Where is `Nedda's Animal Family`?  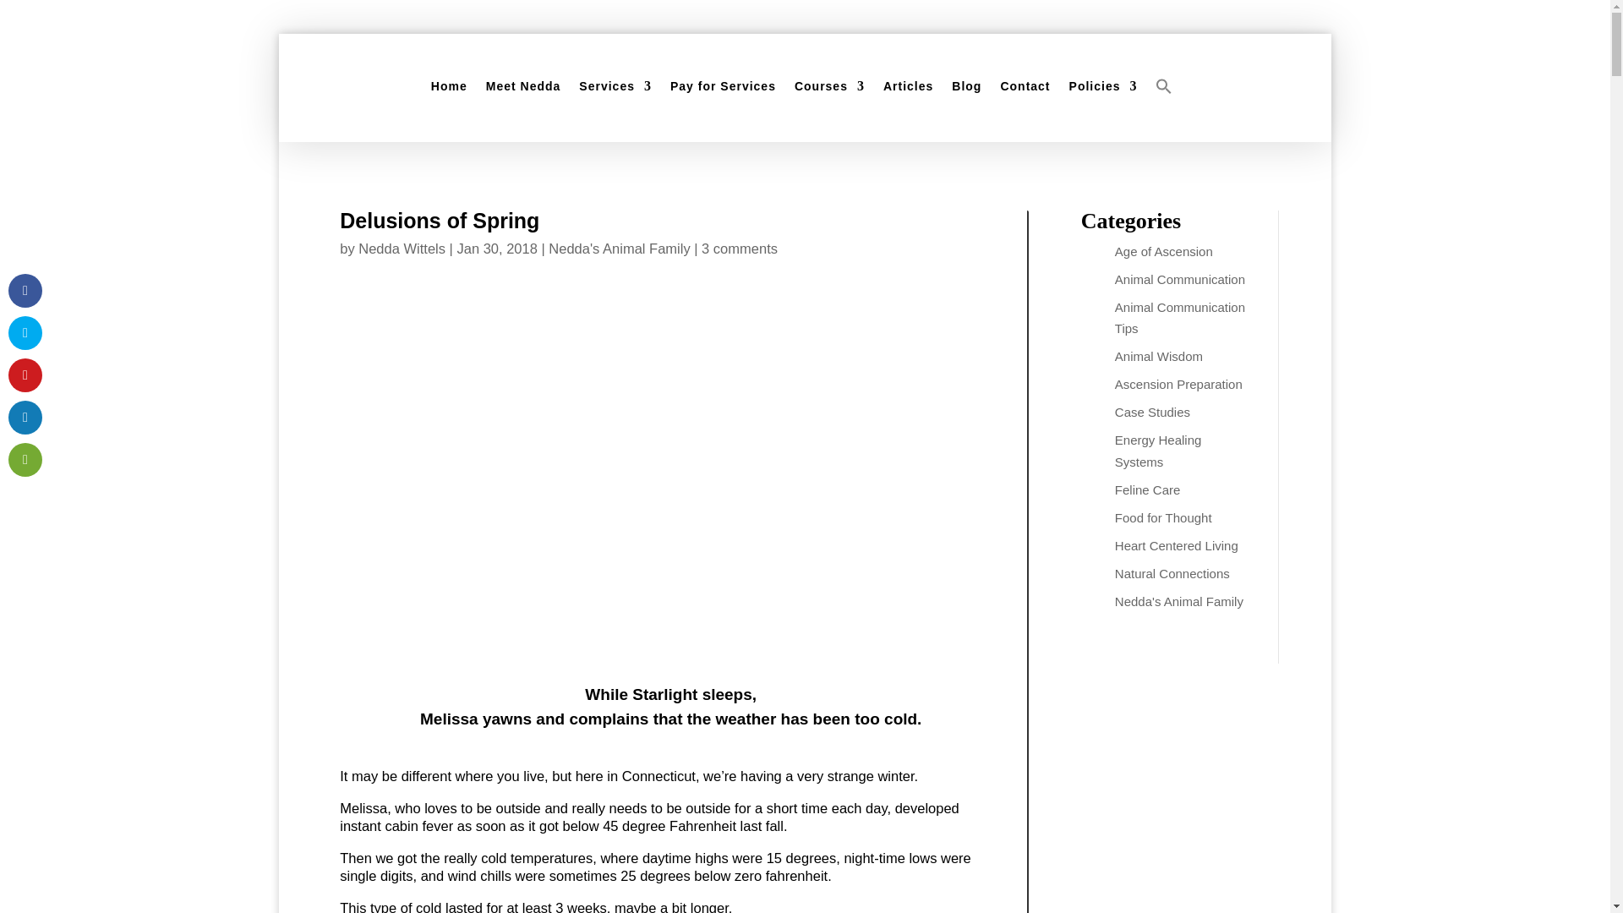 Nedda's Animal Family is located at coordinates (619, 249).